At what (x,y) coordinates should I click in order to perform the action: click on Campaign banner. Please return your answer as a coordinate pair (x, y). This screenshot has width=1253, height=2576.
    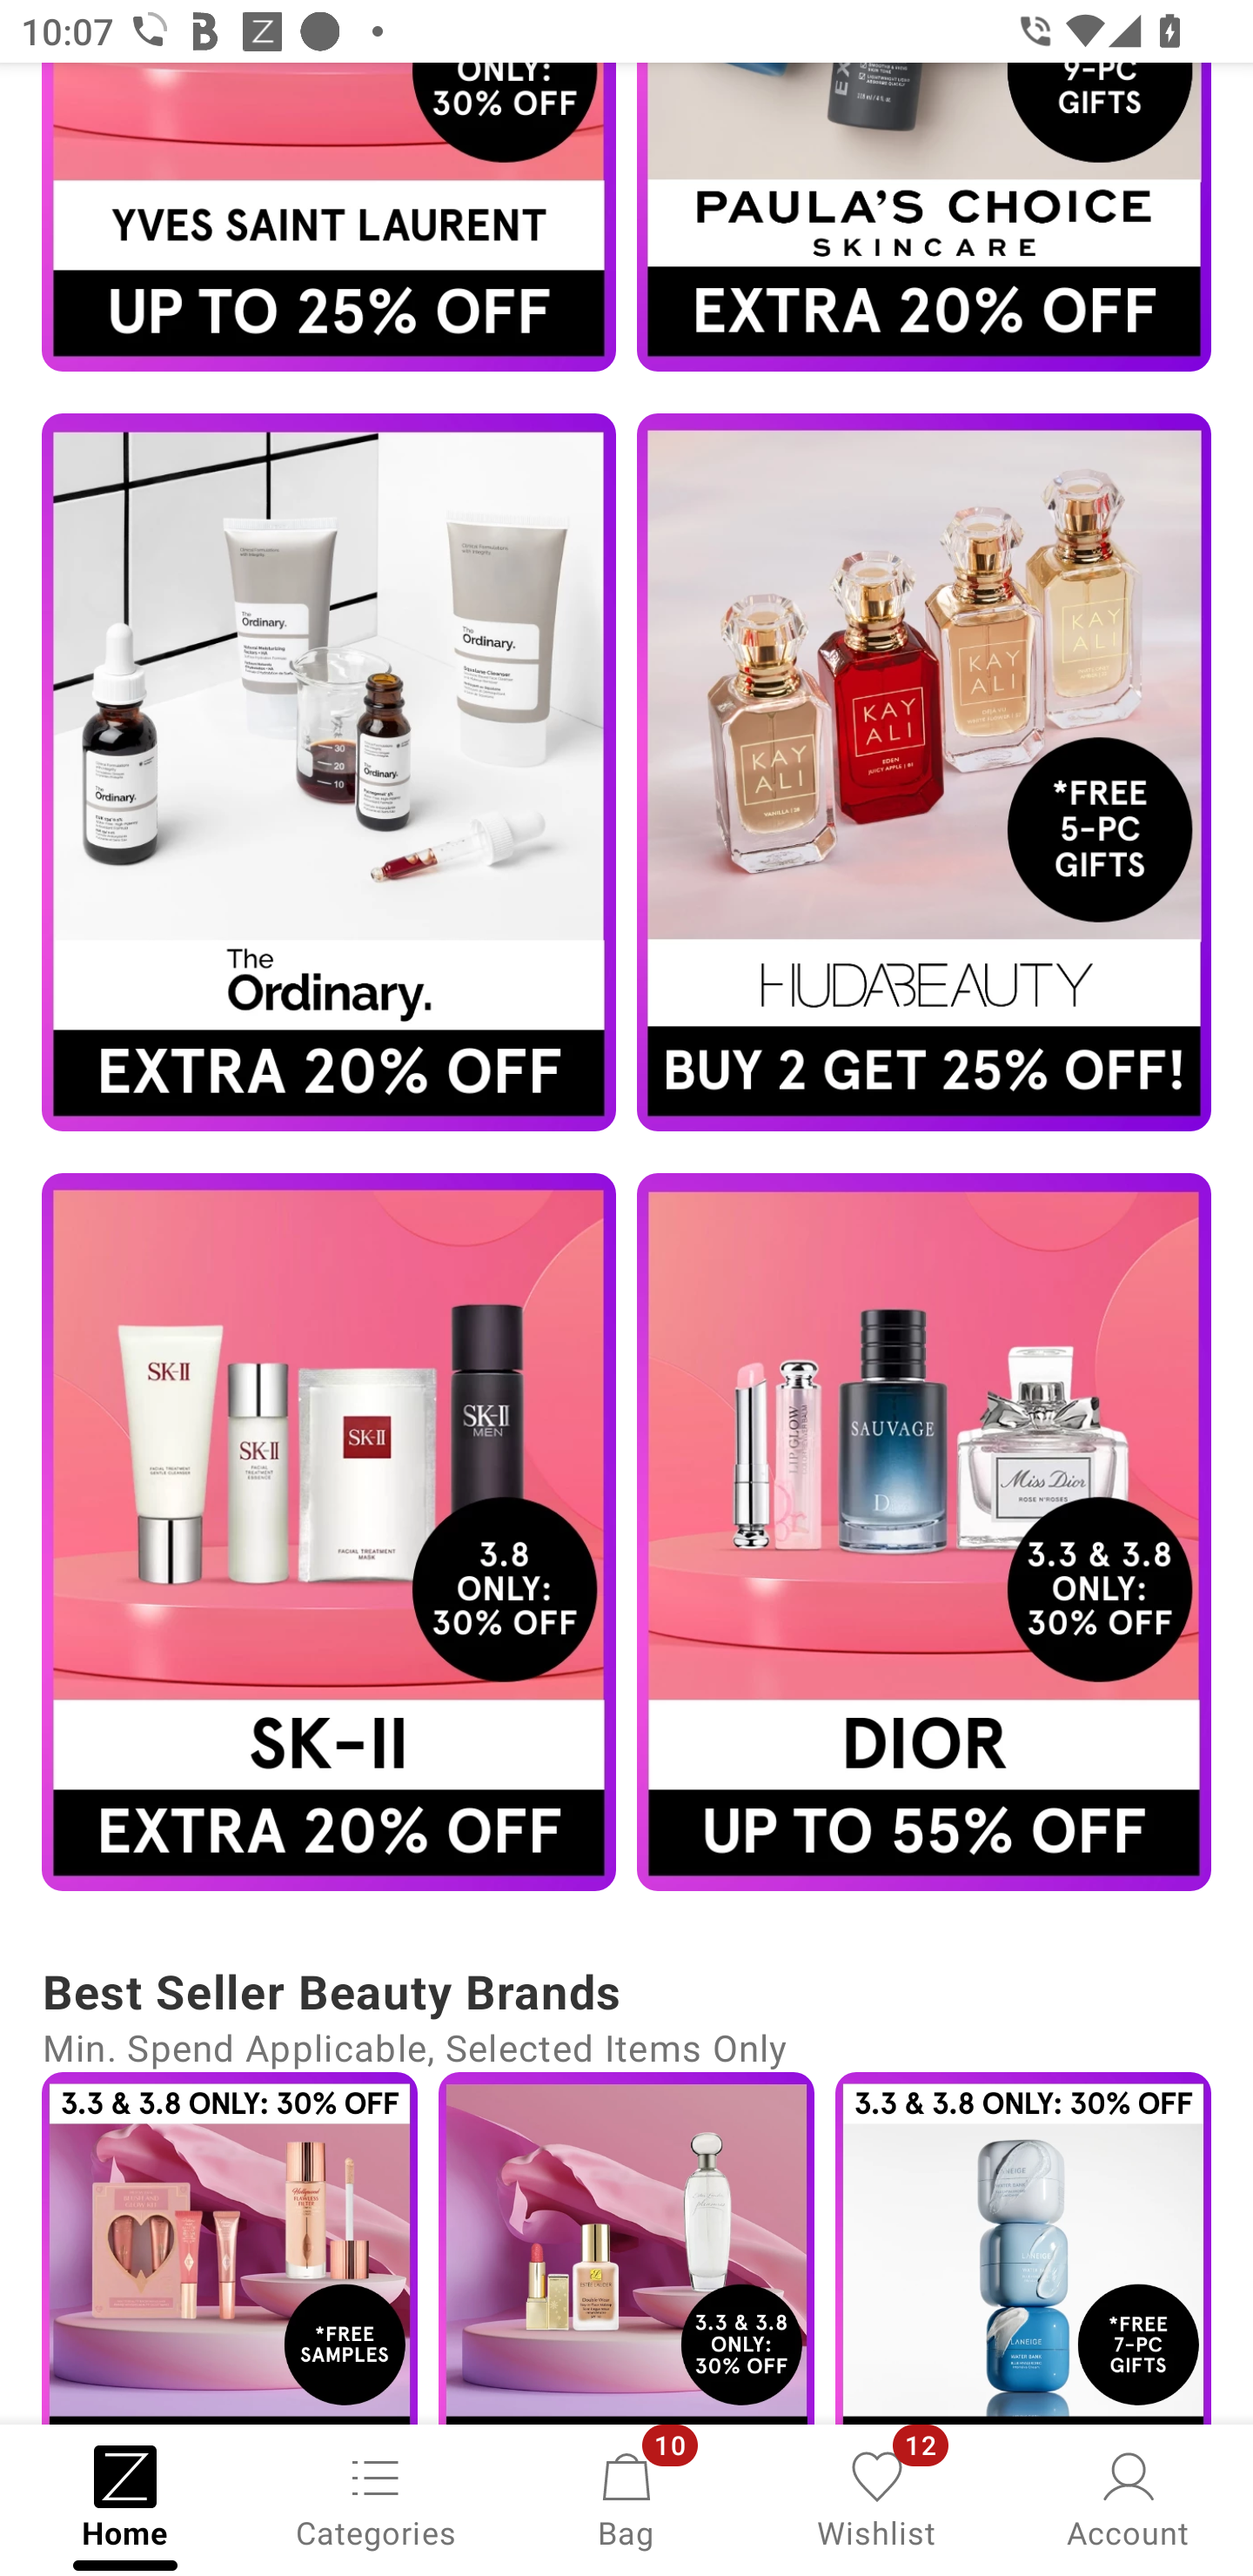
    Looking at the image, I should click on (924, 771).